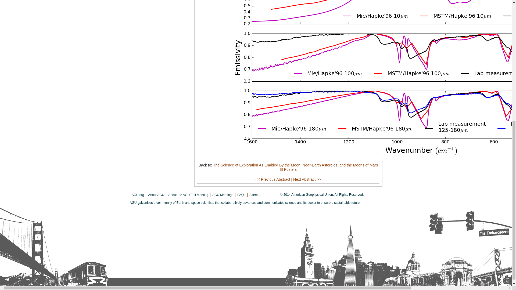 This screenshot has width=516, height=290. What do you see at coordinates (138, 195) in the screenshot?
I see `AGU.org` at bounding box center [138, 195].